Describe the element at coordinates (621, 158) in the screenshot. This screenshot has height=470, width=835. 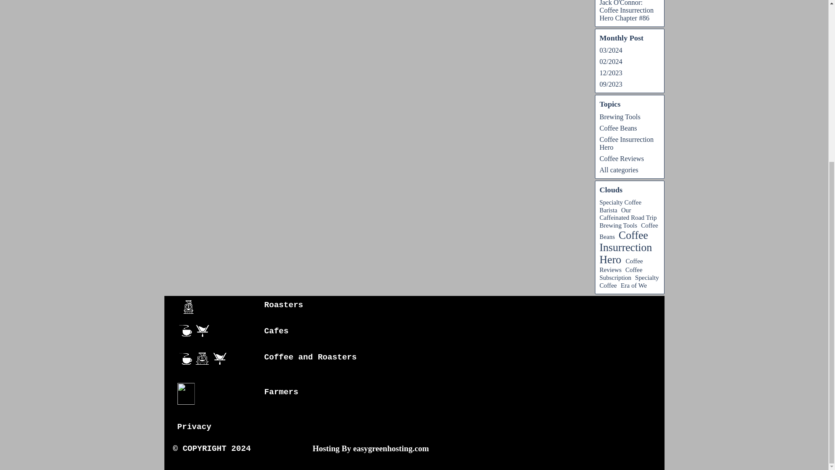
I see `Coffee Reviews` at that location.